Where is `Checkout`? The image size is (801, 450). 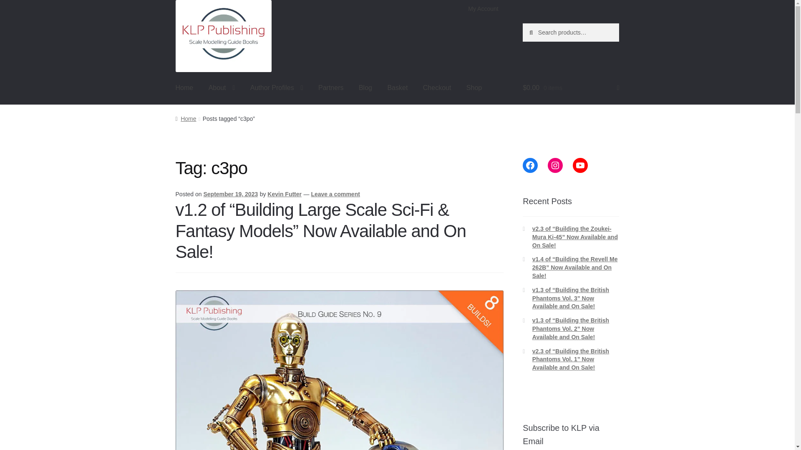 Checkout is located at coordinates (437, 87).